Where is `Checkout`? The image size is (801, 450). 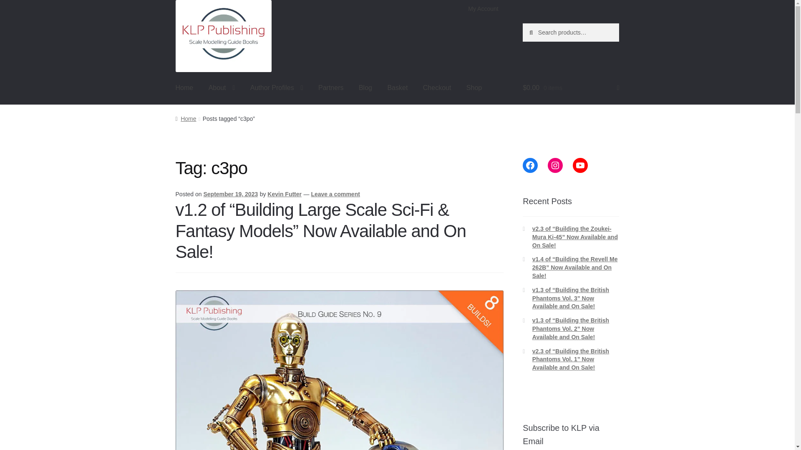 Checkout is located at coordinates (437, 87).